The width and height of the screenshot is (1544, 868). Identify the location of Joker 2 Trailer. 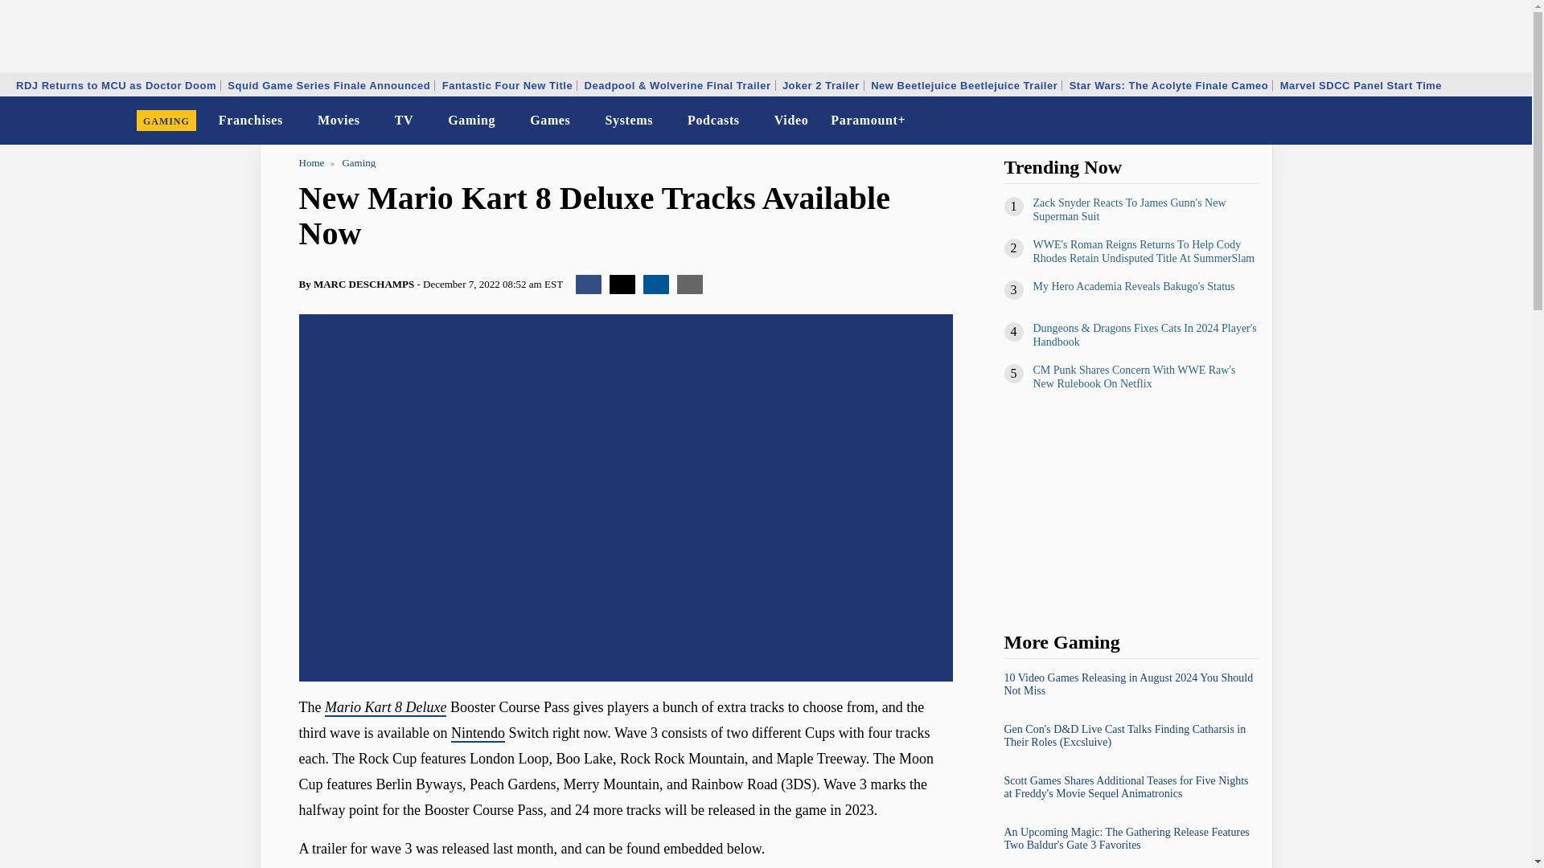
(820, 85).